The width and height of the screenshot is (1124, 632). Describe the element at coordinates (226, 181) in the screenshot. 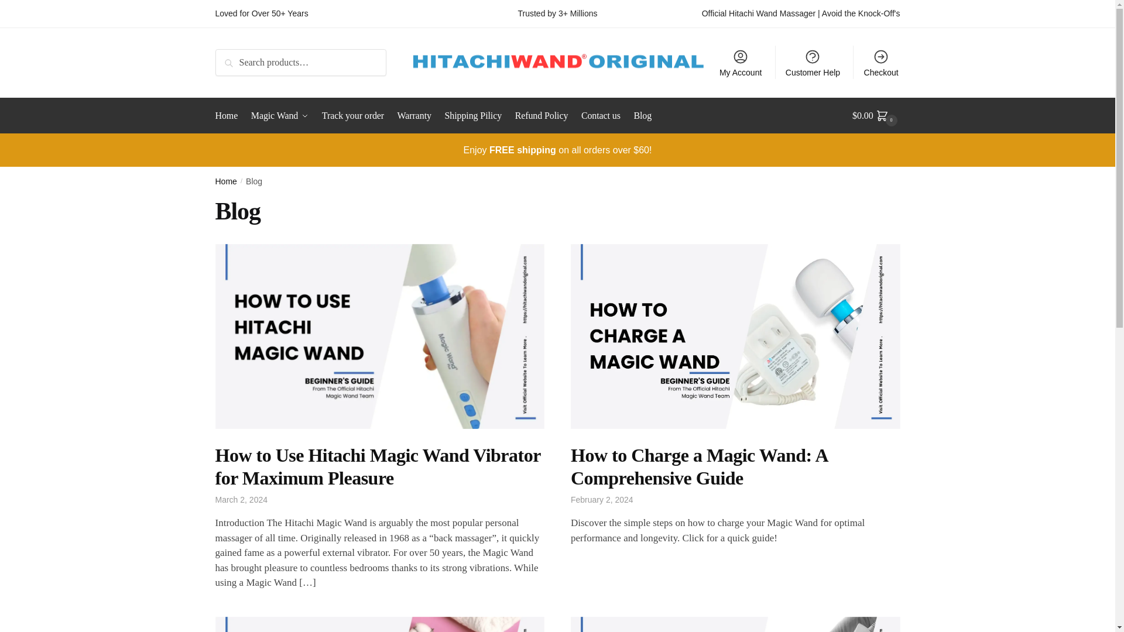

I see `Home` at that location.